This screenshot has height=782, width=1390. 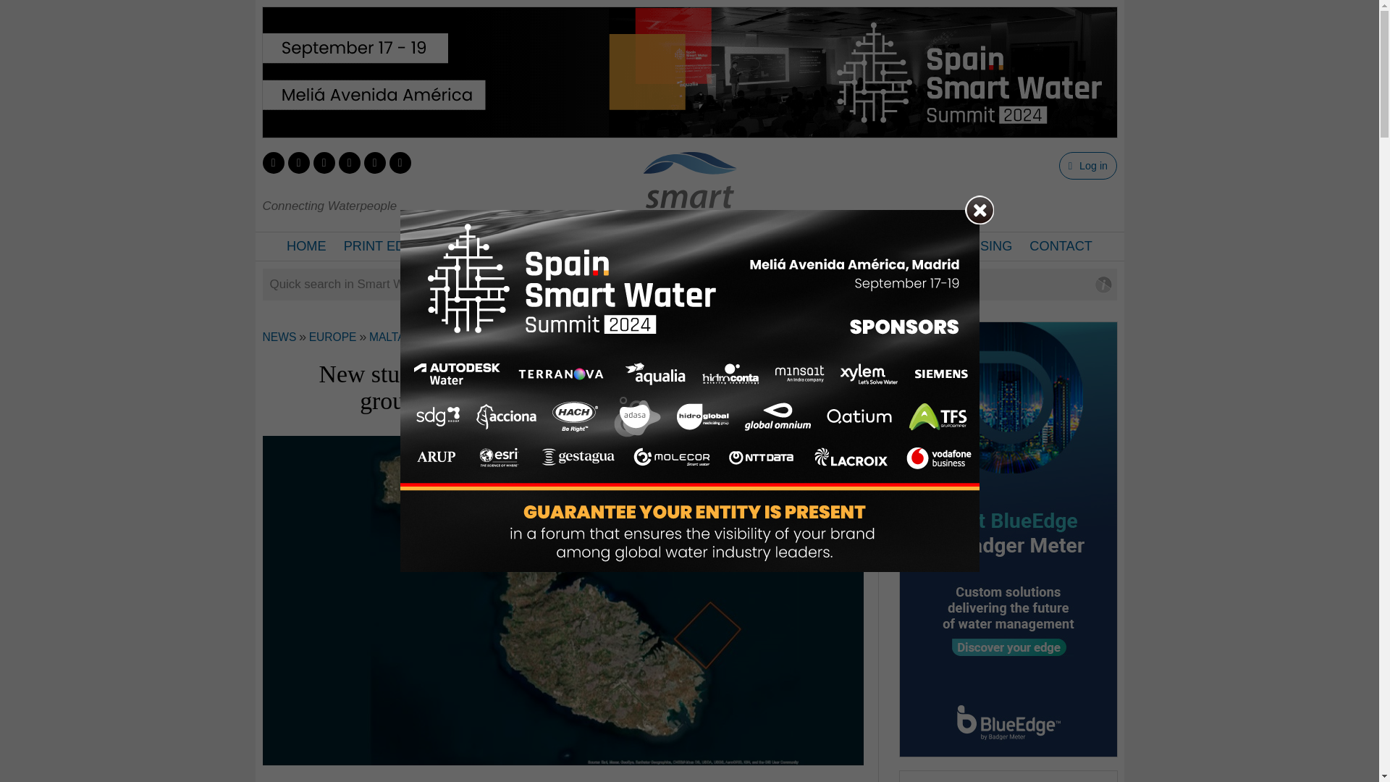 I want to click on EVENTS, so click(x=827, y=246).